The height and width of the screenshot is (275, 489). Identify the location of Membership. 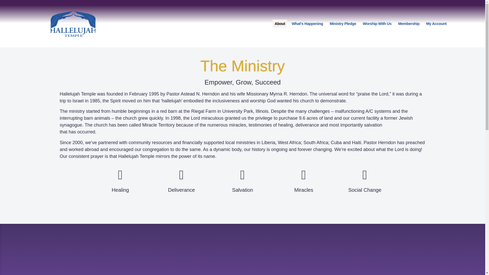
(409, 23).